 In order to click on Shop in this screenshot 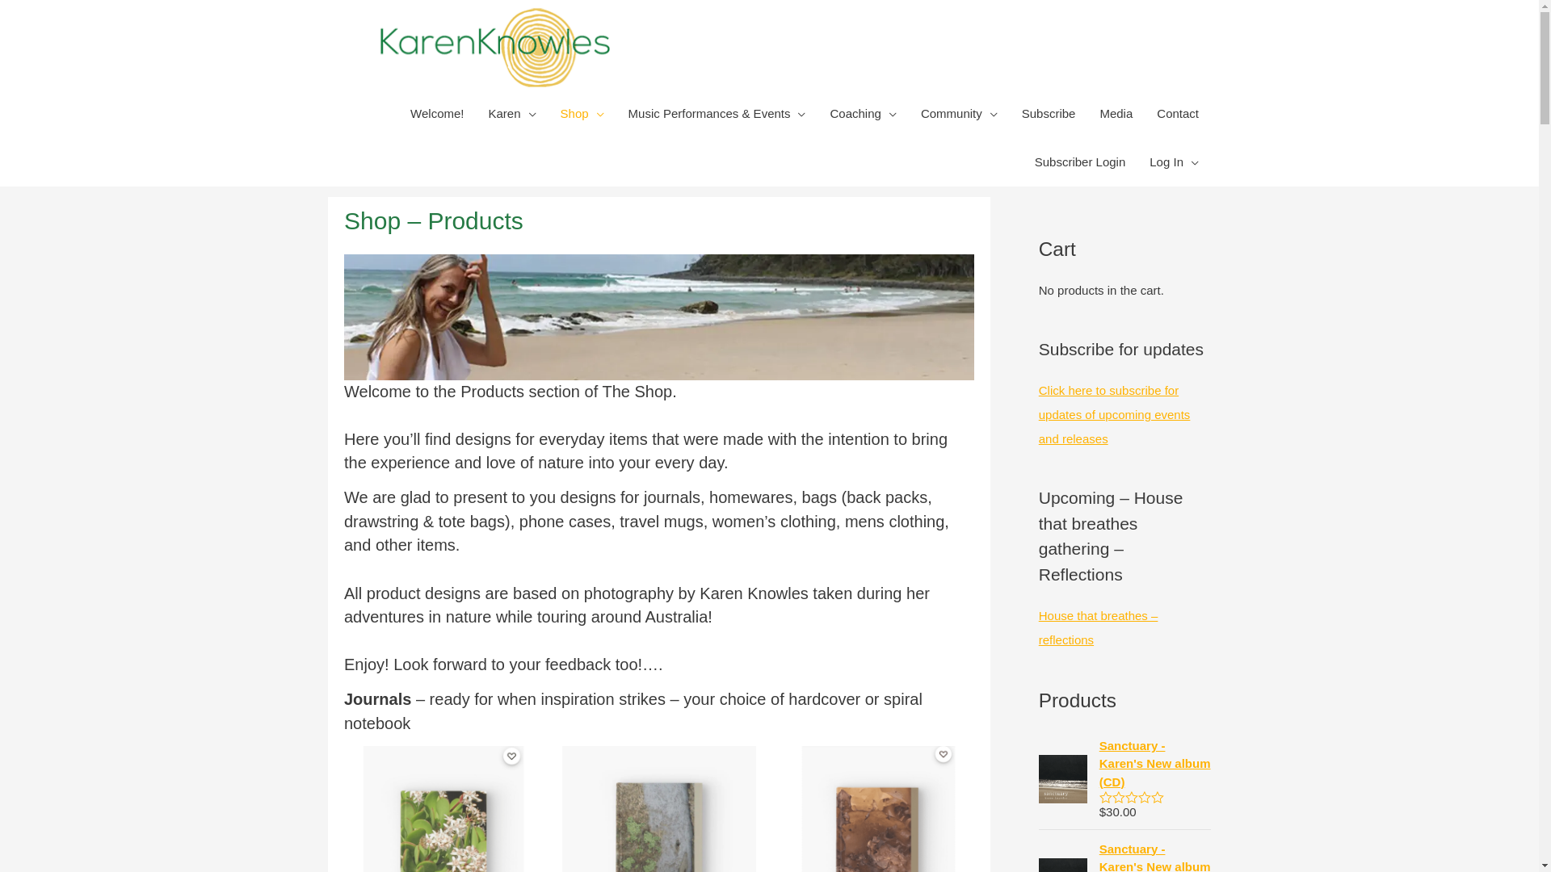, I will do `click(582, 114)`.